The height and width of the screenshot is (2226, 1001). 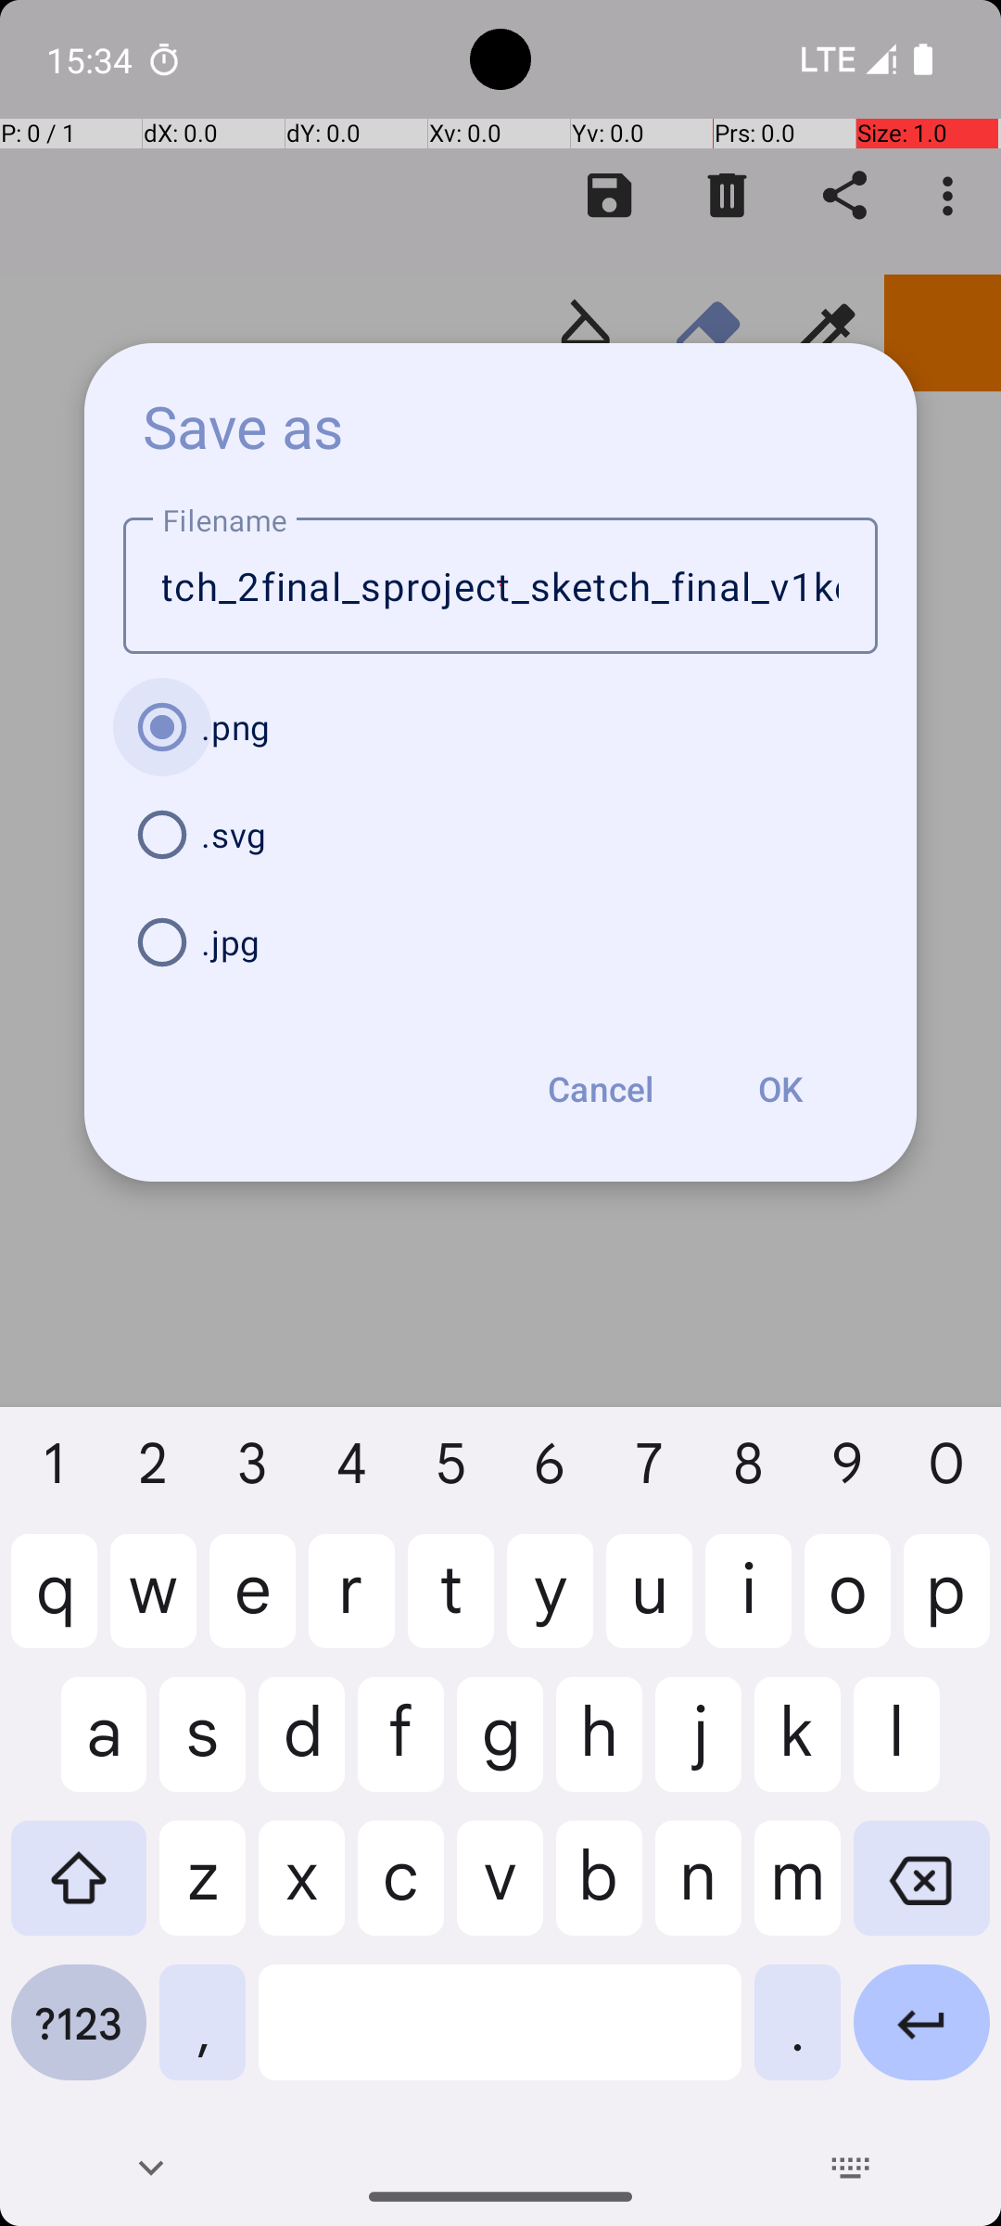 I want to click on image_2023_10_1drawdrawing_sketch_2final_sproject_sketch_final_v1ketch_project_v2023_10_01_finaling_sketch_20235_15_34_11, so click(x=500, y=586).